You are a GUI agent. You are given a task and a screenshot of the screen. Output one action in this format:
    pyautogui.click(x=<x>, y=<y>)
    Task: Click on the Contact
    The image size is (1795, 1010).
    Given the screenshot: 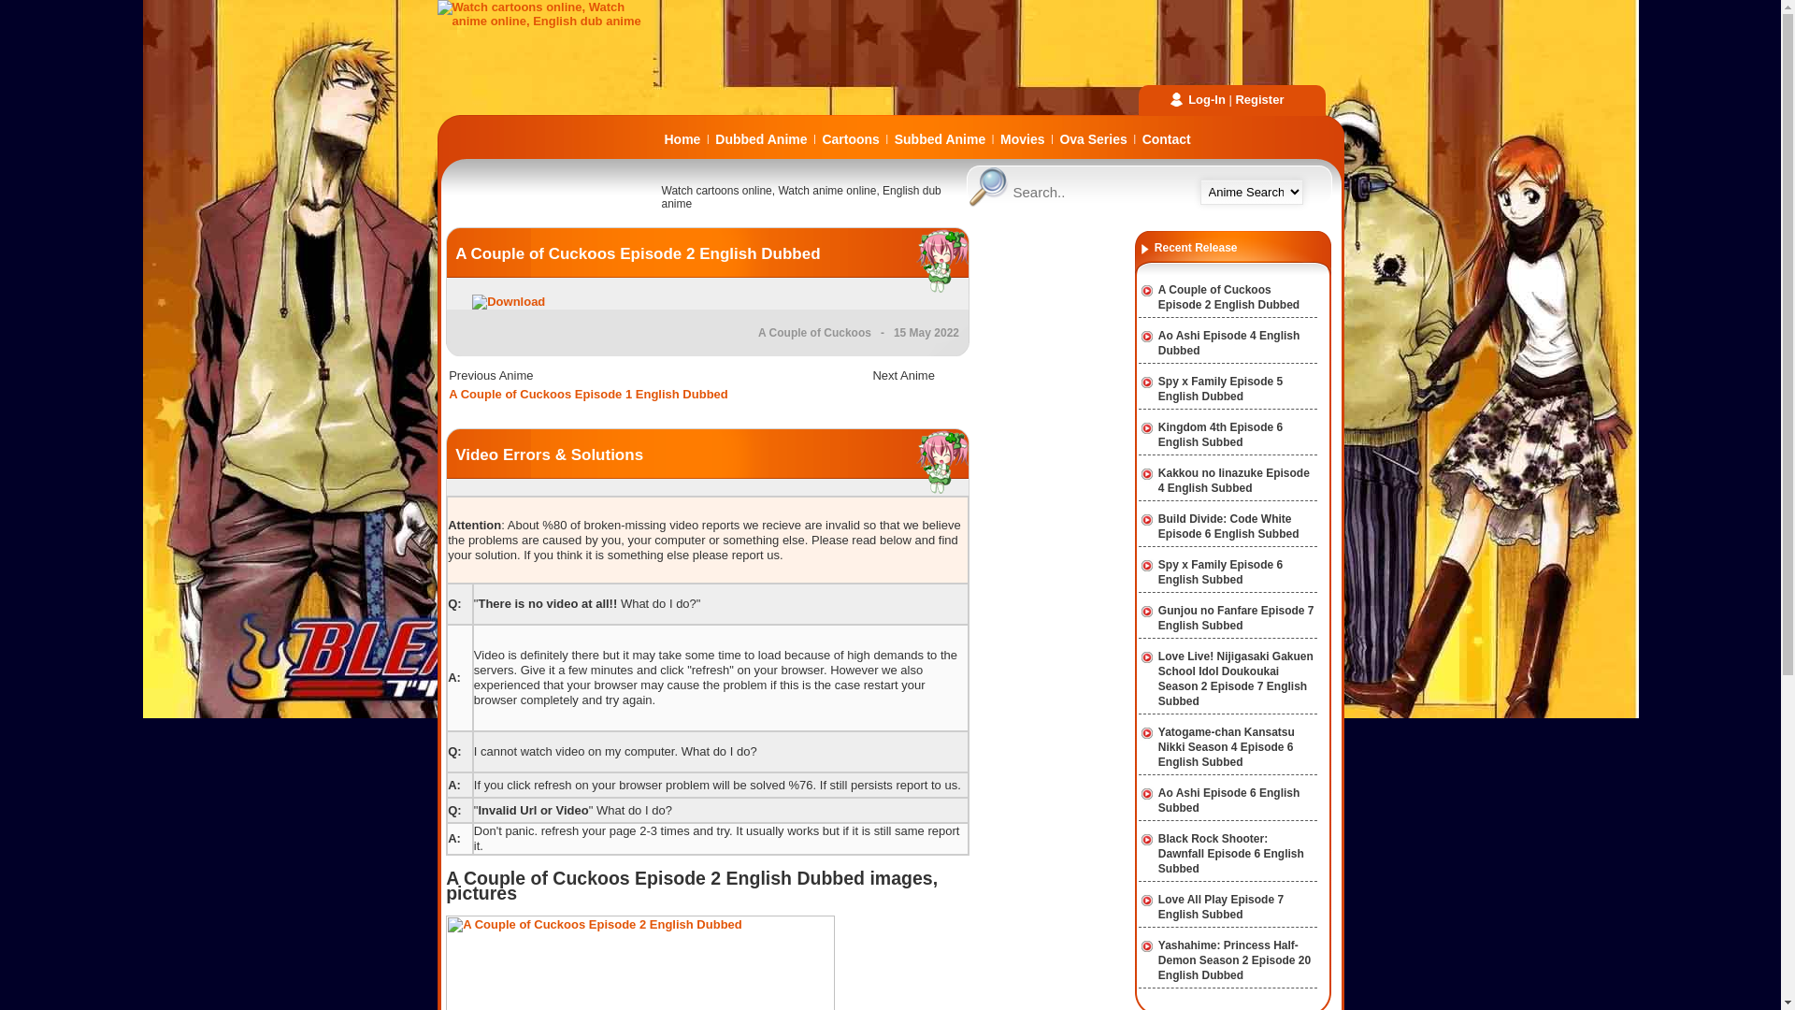 What is the action you would take?
    pyautogui.click(x=1167, y=139)
    